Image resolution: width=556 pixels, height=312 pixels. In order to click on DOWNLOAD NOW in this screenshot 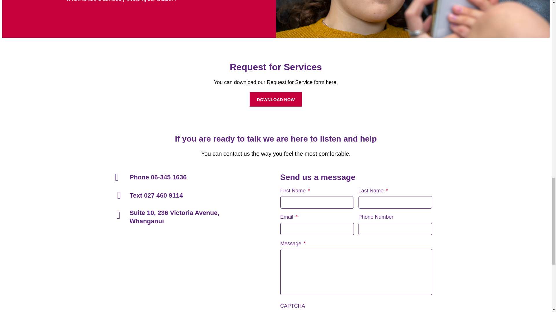, I will do `click(276, 99)`.